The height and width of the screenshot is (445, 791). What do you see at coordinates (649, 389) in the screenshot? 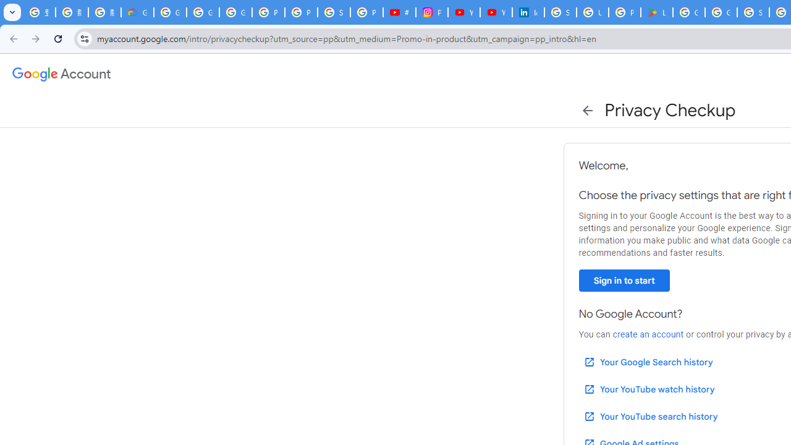
I see `Your YouTube watch history` at bounding box center [649, 389].